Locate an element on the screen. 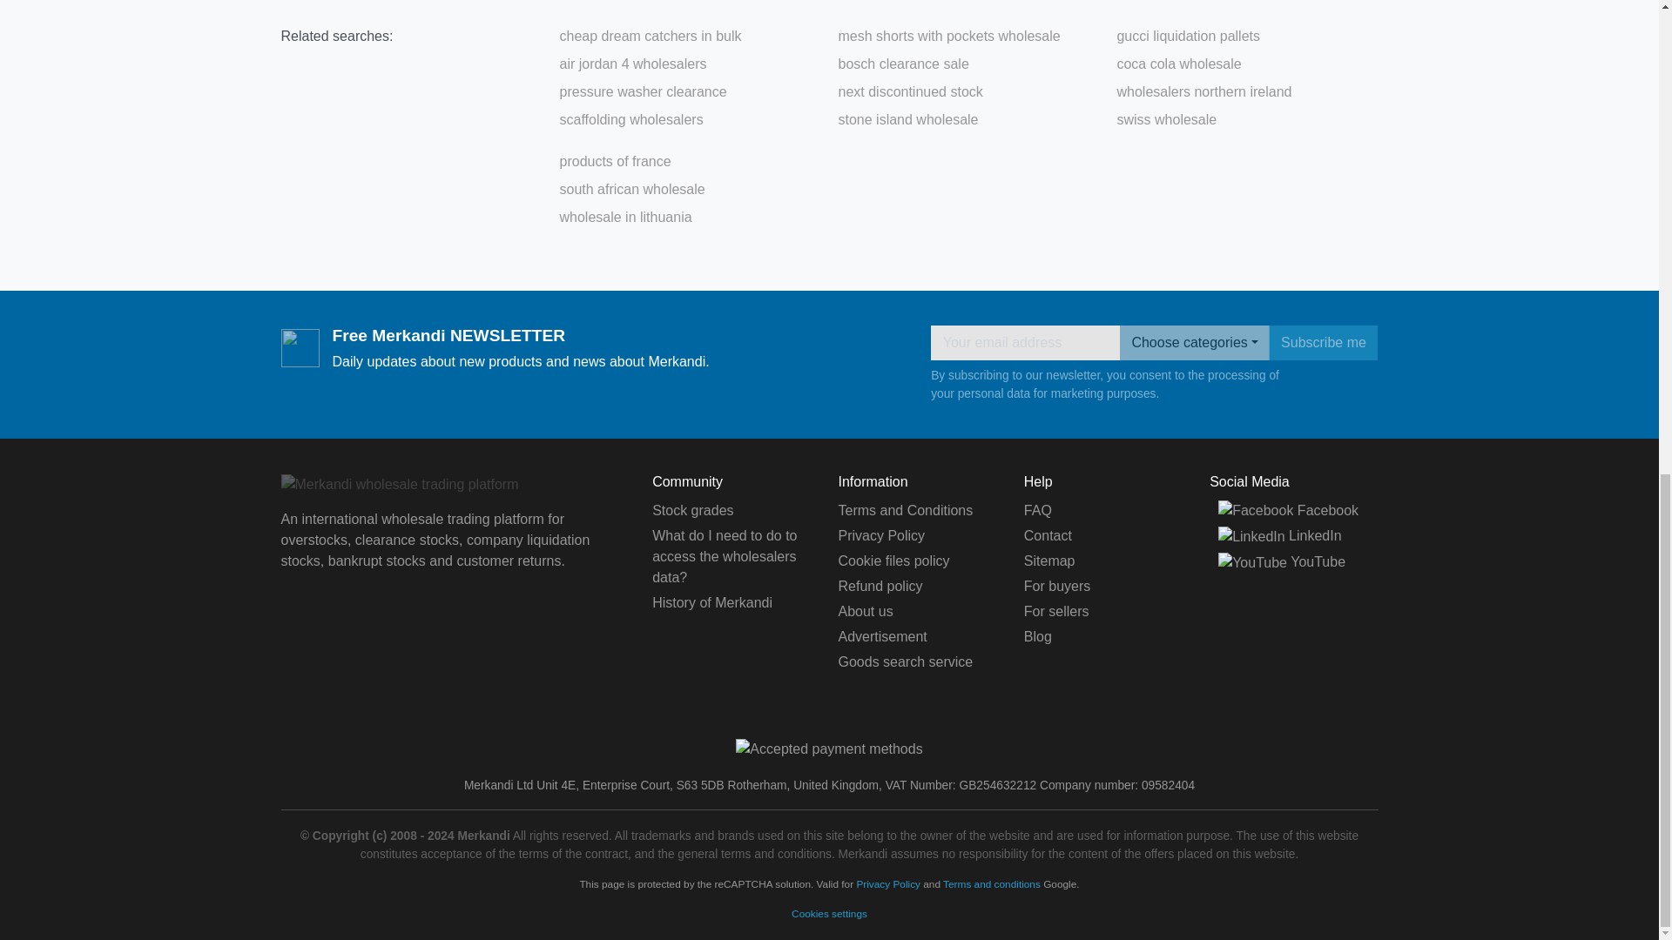 Image resolution: width=1672 pixels, height=940 pixels. Privacy Policy is located at coordinates (880, 535).